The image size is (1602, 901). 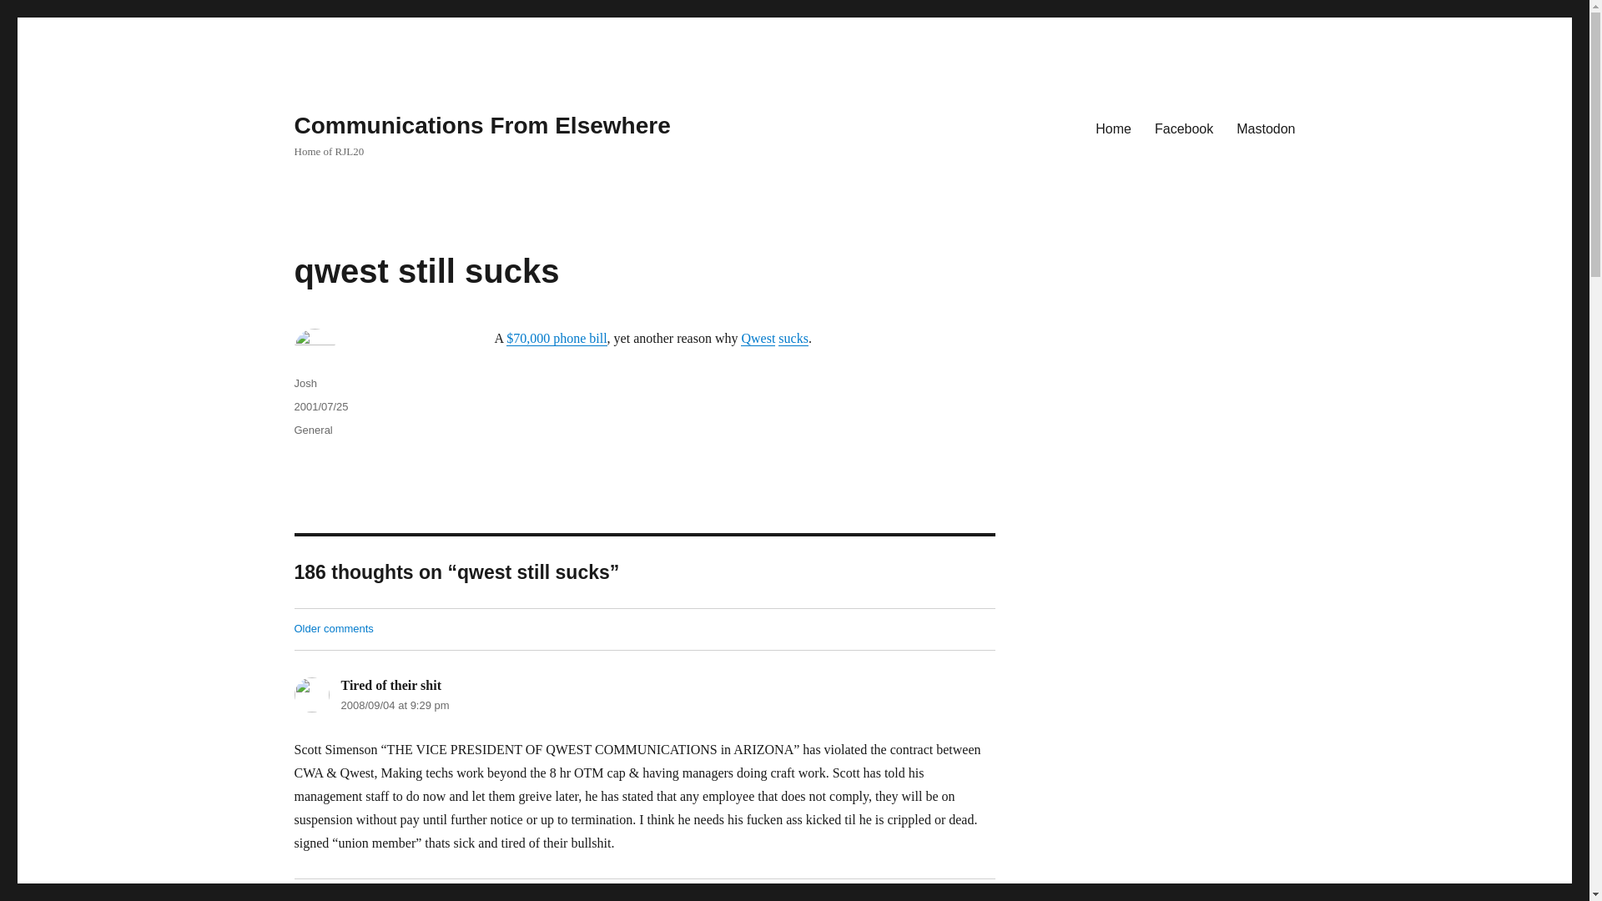 I want to click on Mastodon, so click(x=1266, y=128).